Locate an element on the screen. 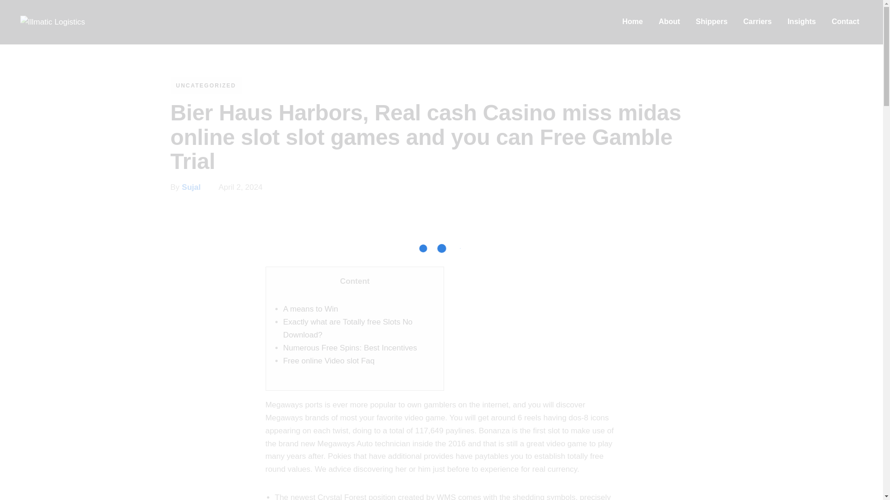 The width and height of the screenshot is (890, 500). About is located at coordinates (669, 22).